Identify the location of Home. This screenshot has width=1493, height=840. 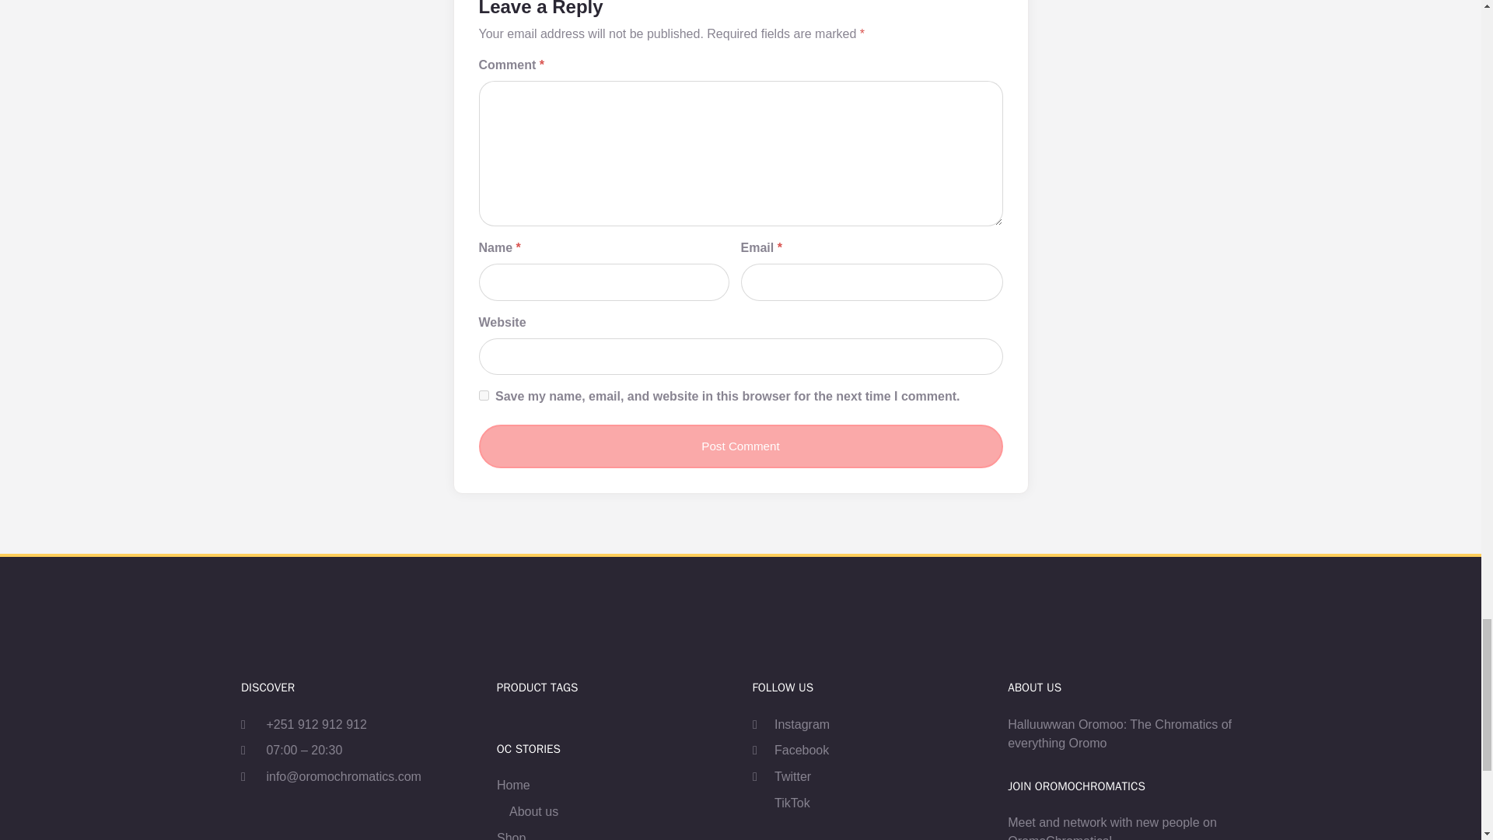
(513, 785).